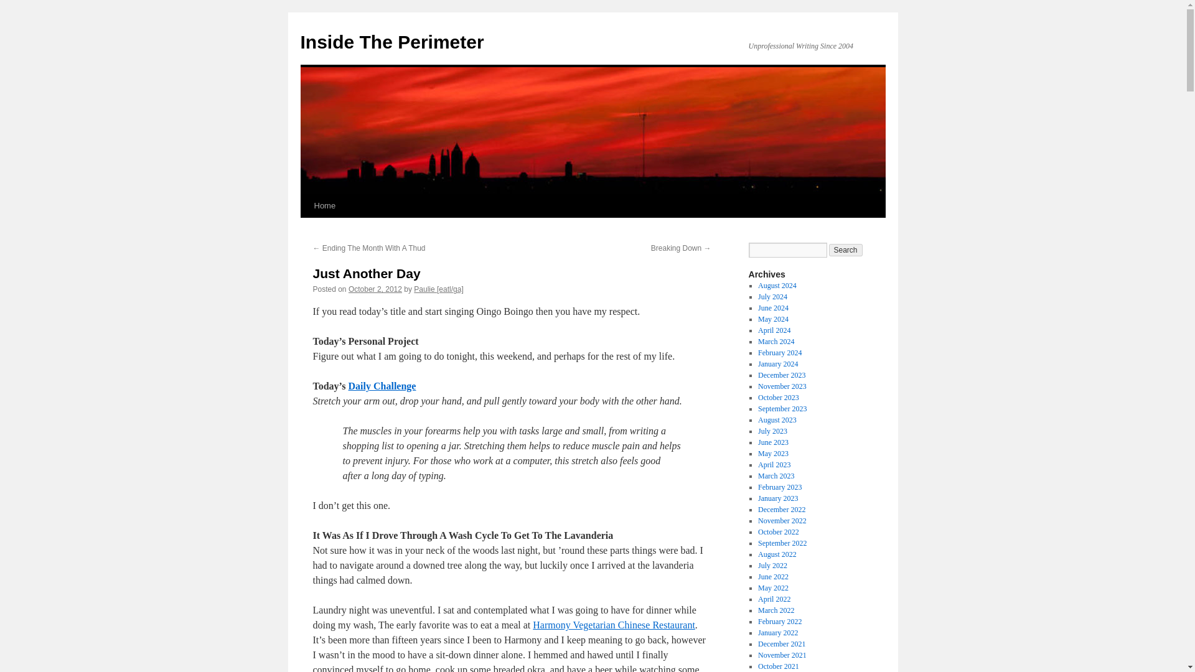 This screenshot has width=1195, height=672. I want to click on October 2, 2012, so click(375, 289).